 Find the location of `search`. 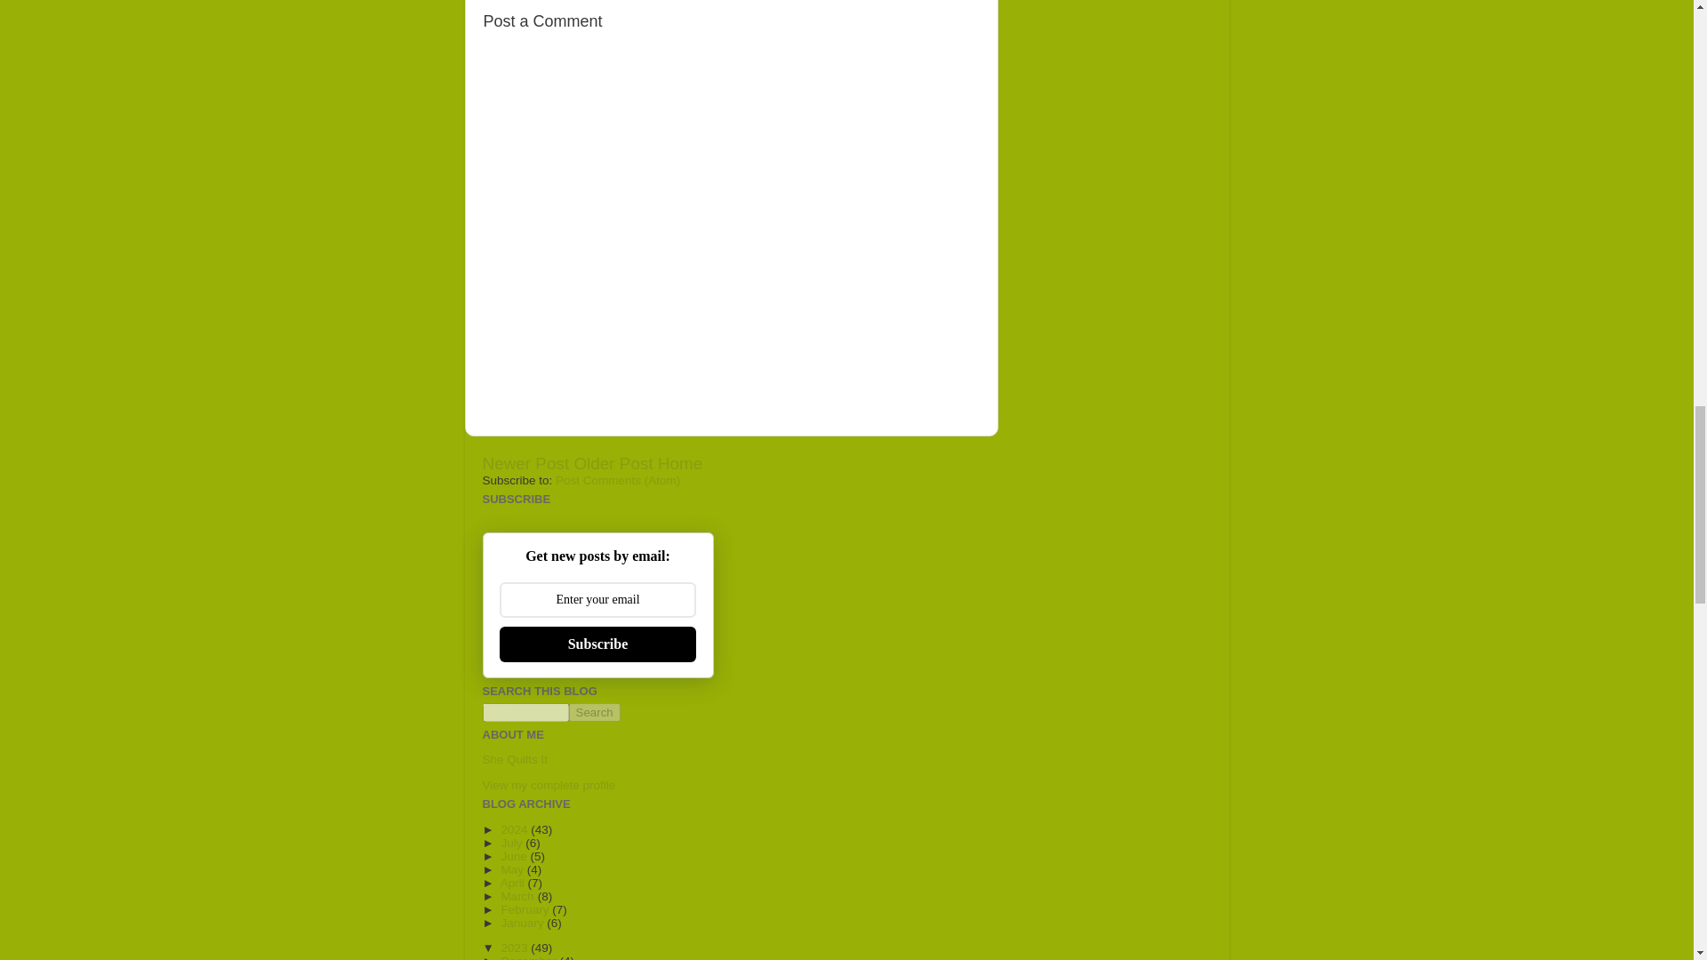

search is located at coordinates (525, 712).